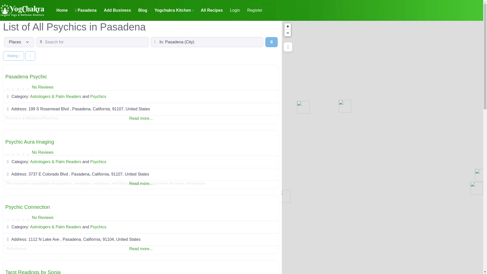 This screenshot has height=274, width=487. I want to click on Pasadena, so click(86, 10).